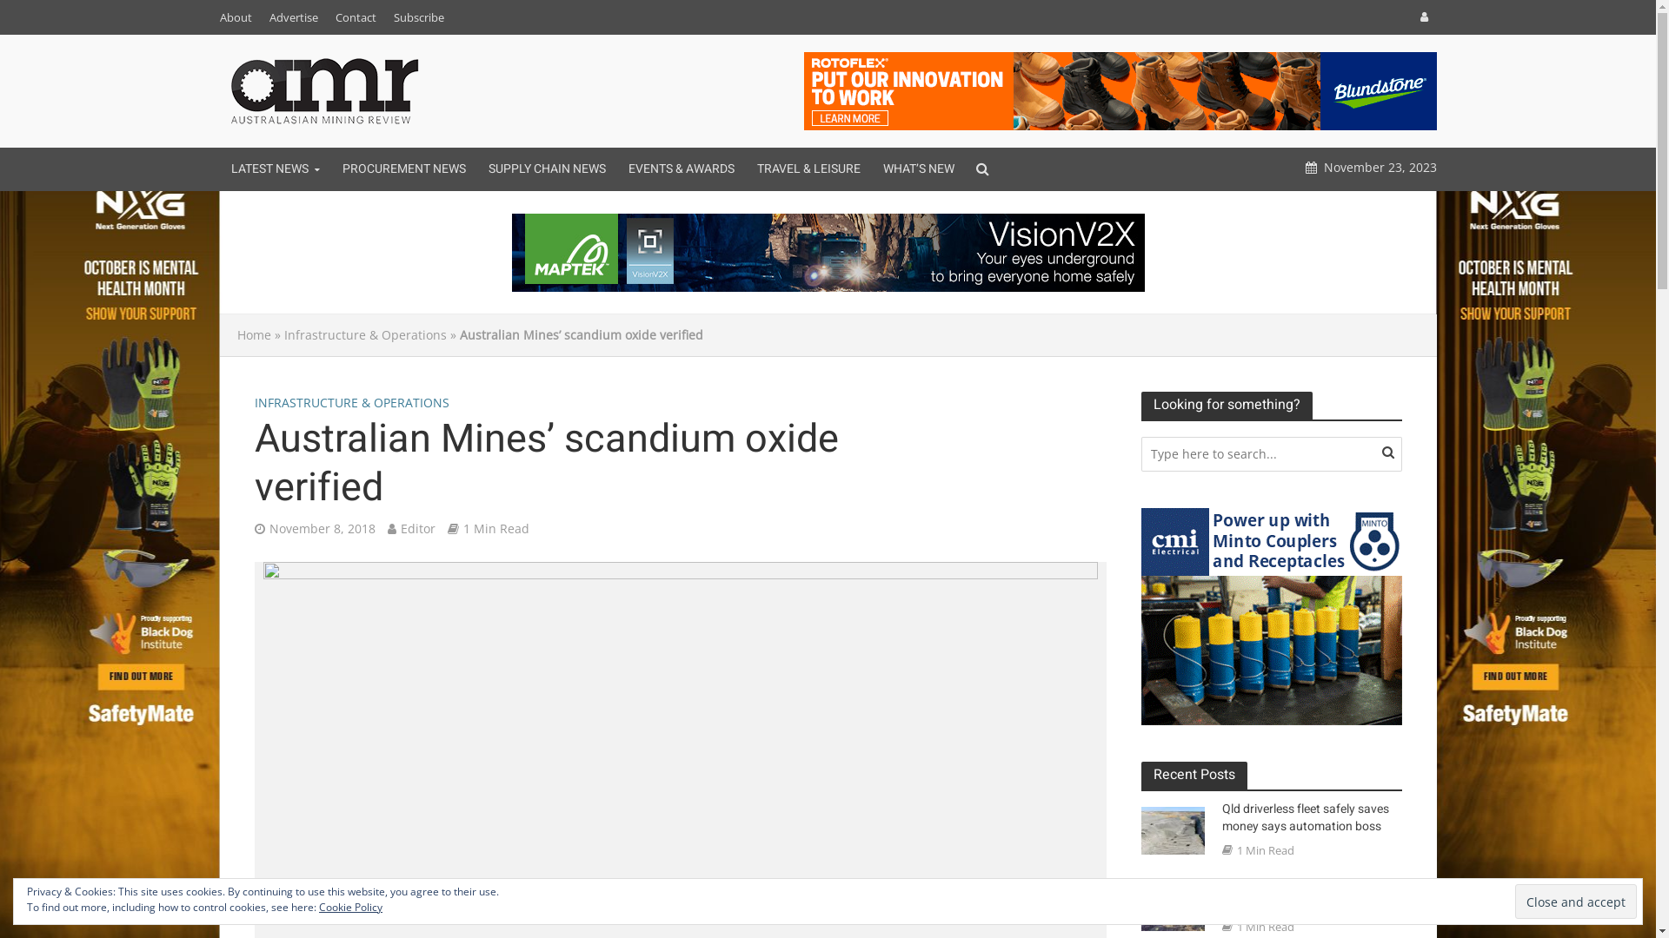  Describe the element at coordinates (682, 169) in the screenshot. I see `EVENTS & AWARDS` at that location.